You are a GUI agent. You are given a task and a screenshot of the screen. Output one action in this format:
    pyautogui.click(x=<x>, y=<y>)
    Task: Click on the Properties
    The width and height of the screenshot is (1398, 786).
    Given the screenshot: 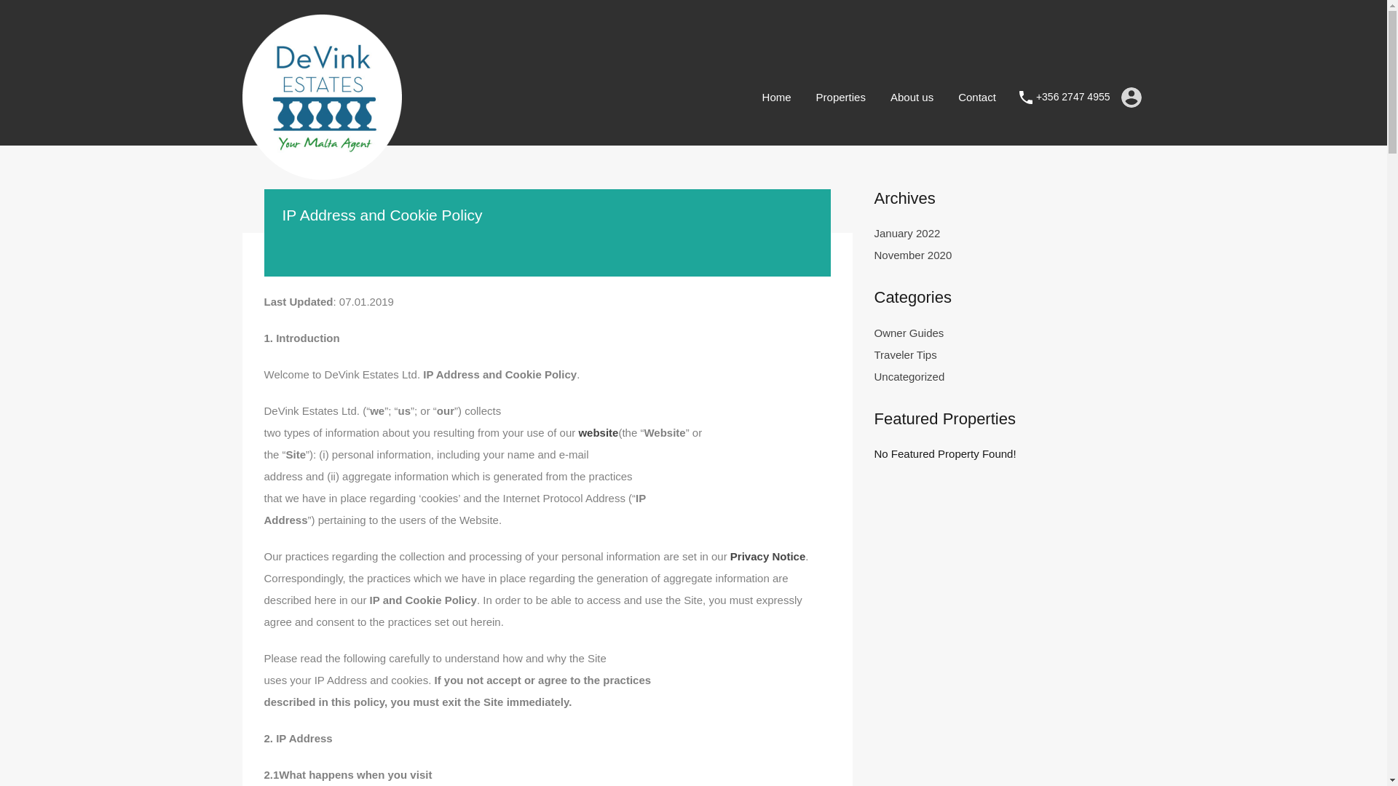 What is the action you would take?
    pyautogui.click(x=840, y=96)
    